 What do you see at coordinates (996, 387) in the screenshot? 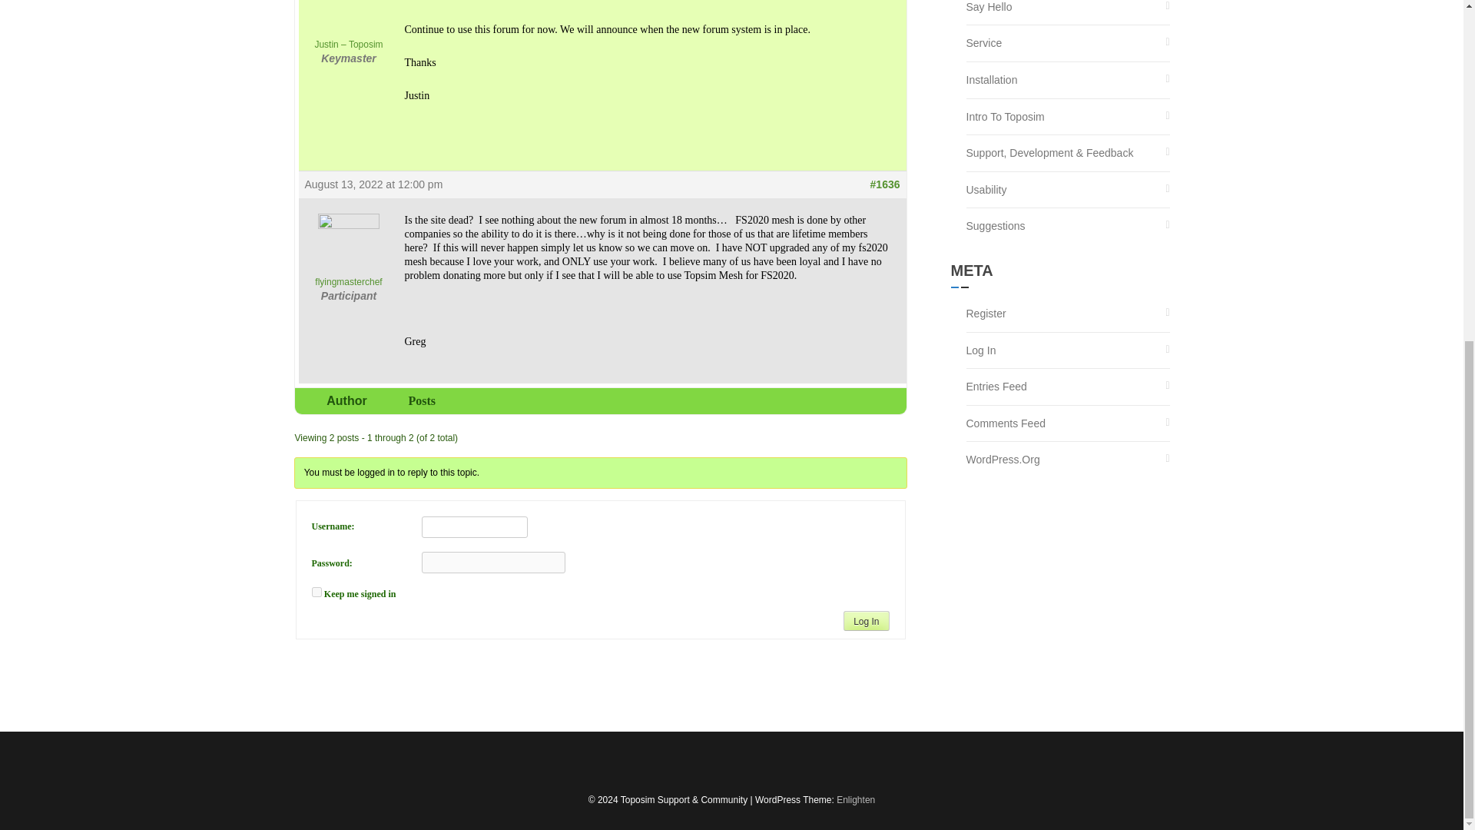
I see `Entries Feed` at bounding box center [996, 387].